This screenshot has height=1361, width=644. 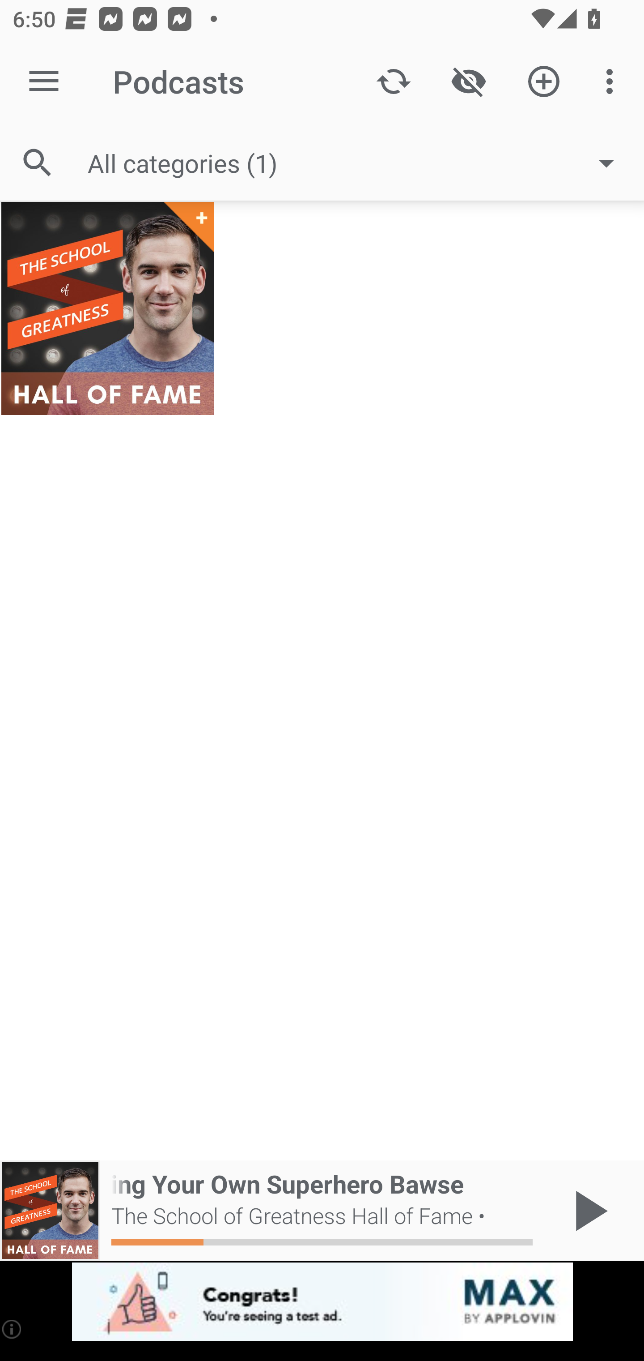 What do you see at coordinates (394, 81) in the screenshot?
I see `Update` at bounding box center [394, 81].